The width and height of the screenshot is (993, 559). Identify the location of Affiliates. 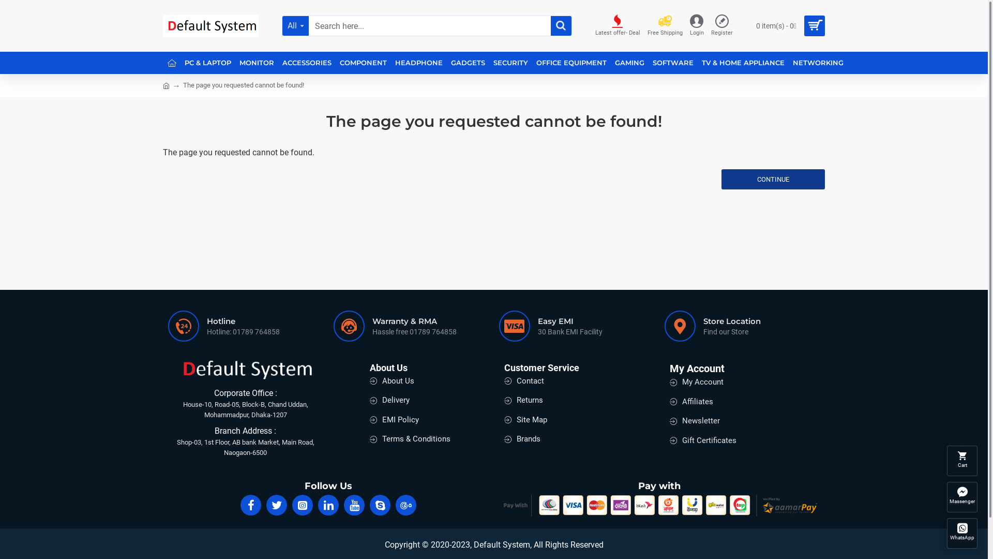
(691, 404).